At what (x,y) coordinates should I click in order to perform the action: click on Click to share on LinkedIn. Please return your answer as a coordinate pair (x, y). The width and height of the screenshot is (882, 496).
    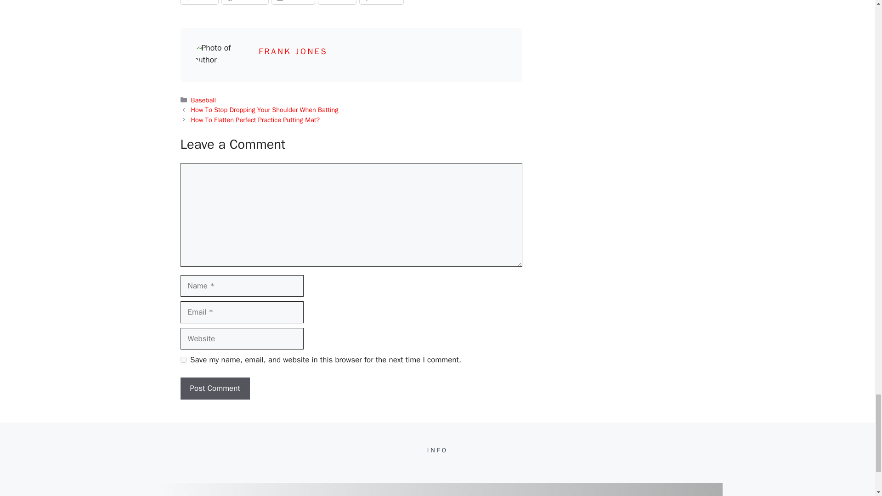
    Looking at the image, I should click on (293, 2).